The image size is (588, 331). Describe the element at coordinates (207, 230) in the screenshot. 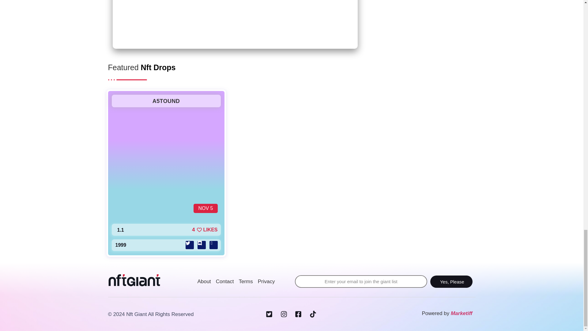

I see `LIKES` at that location.